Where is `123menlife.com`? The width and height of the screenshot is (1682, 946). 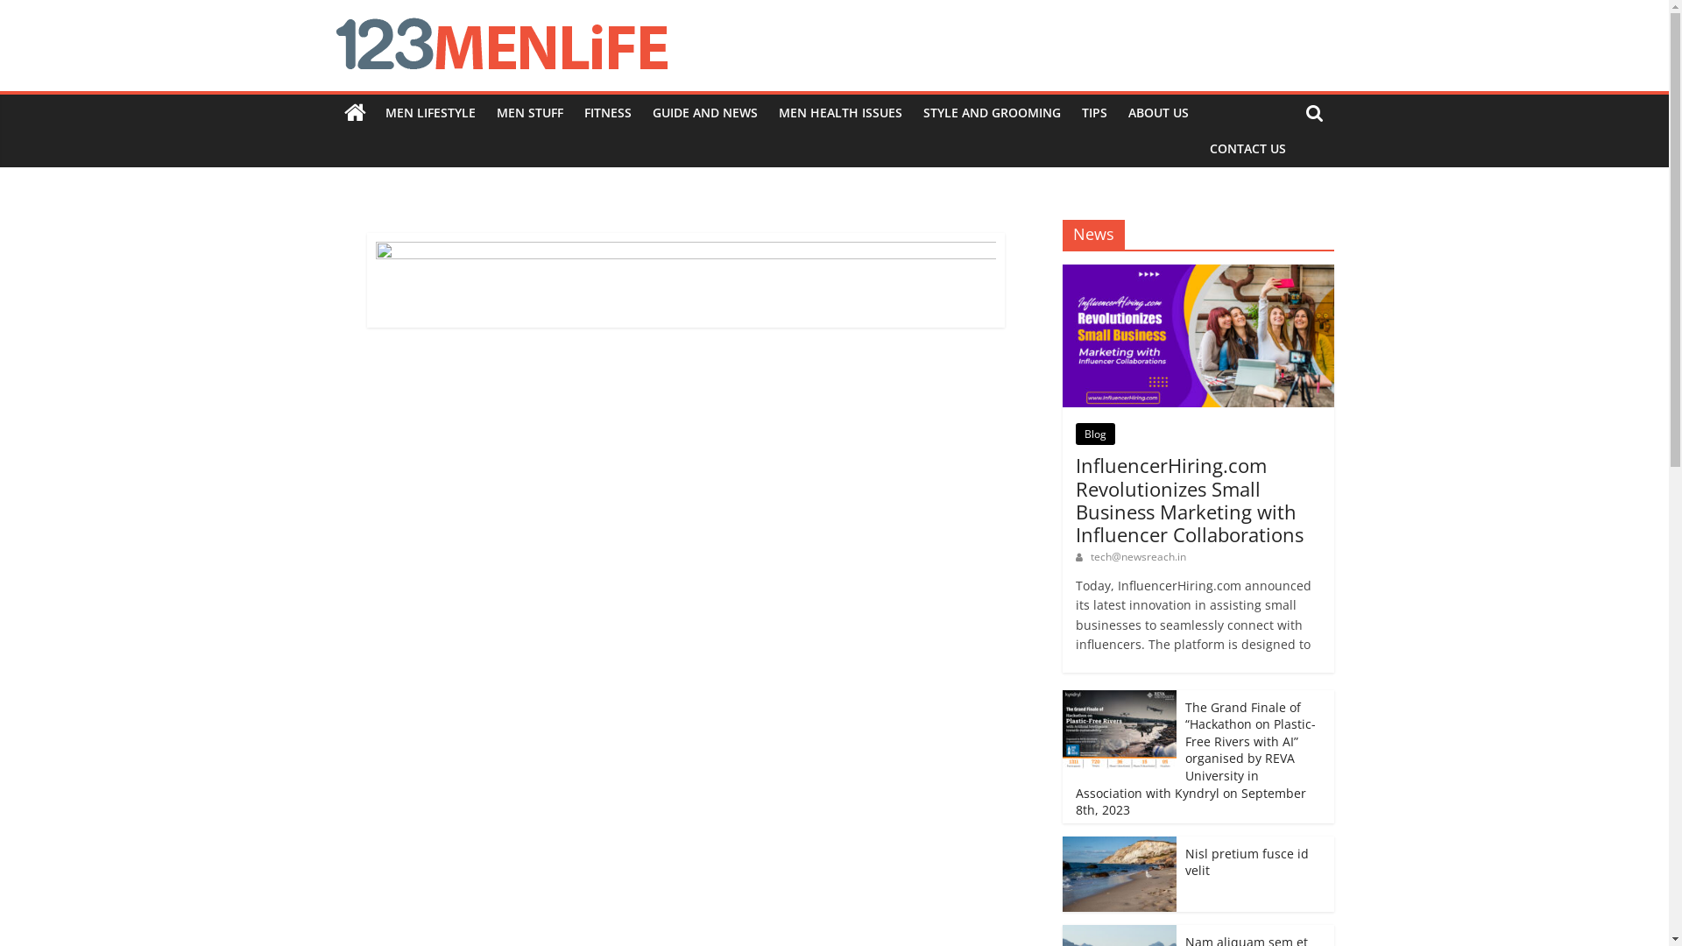
123menlife.com is located at coordinates (354, 113).